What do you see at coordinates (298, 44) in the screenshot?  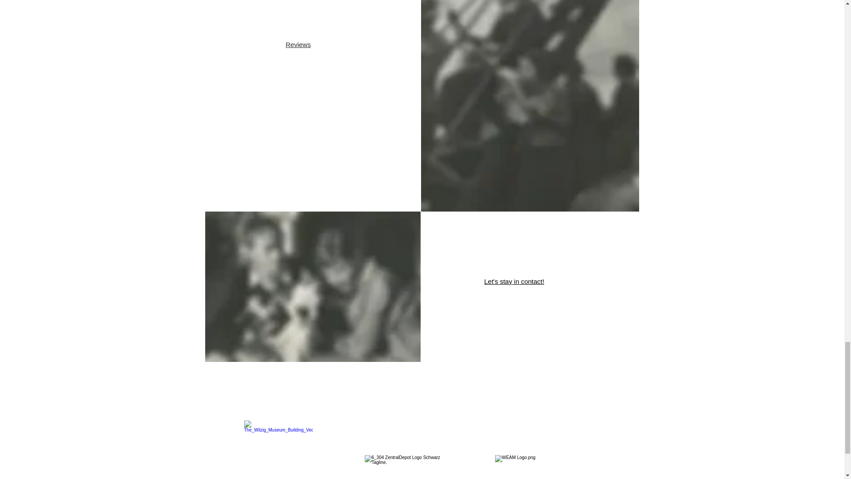 I see `Reviews` at bounding box center [298, 44].